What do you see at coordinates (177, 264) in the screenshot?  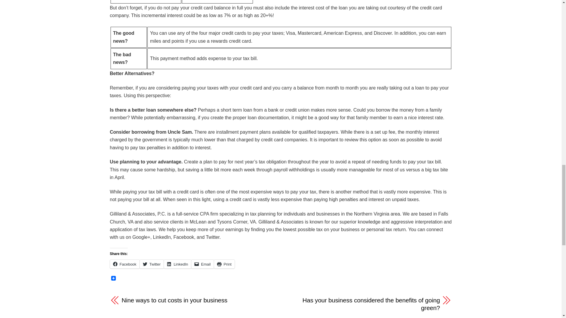 I see `Click to share on LinkedIn` at bounding box center [177, 264].